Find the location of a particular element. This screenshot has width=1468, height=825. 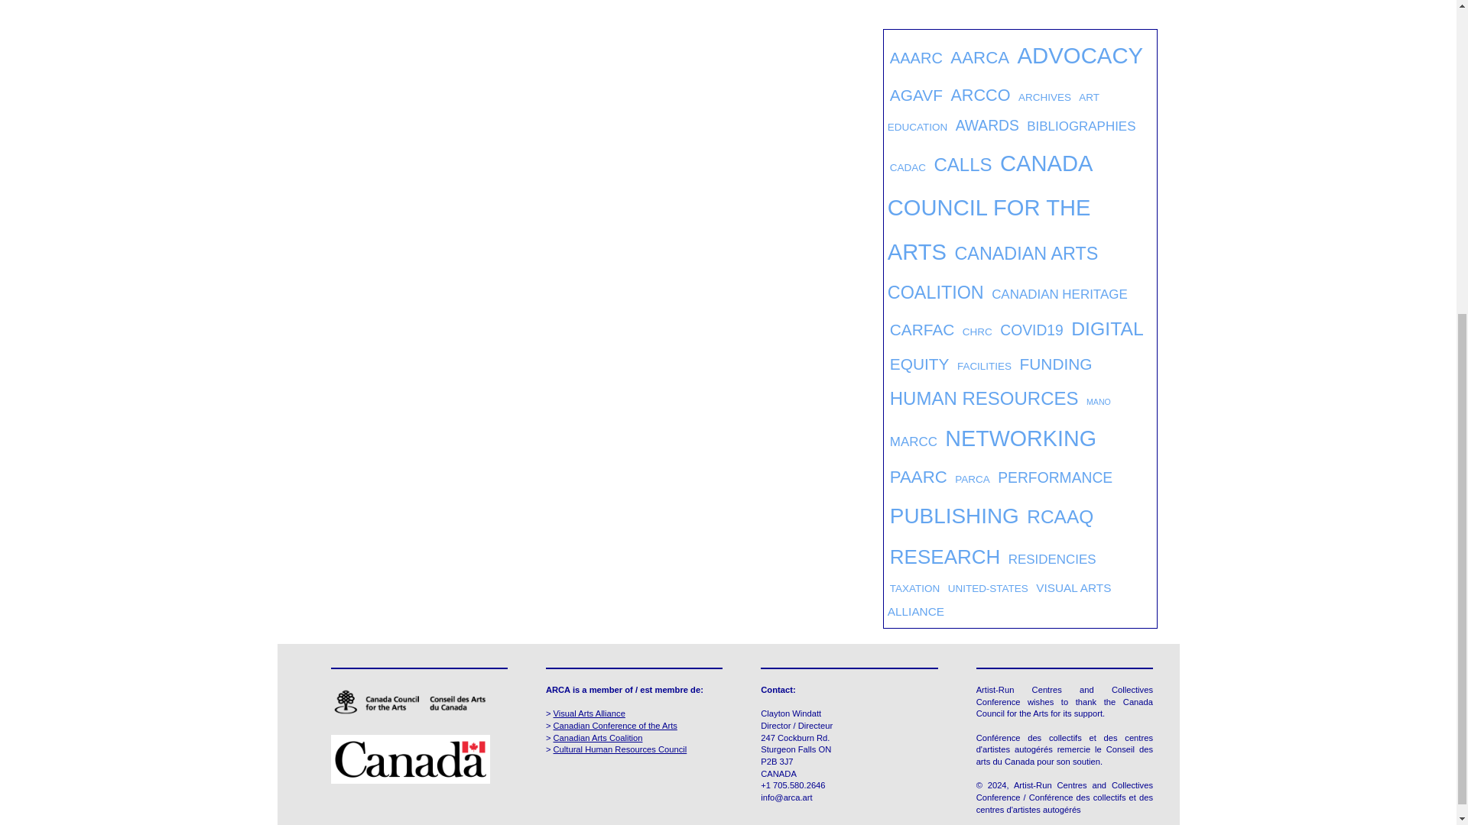

CARFAC is located at coordinates (922, 329).